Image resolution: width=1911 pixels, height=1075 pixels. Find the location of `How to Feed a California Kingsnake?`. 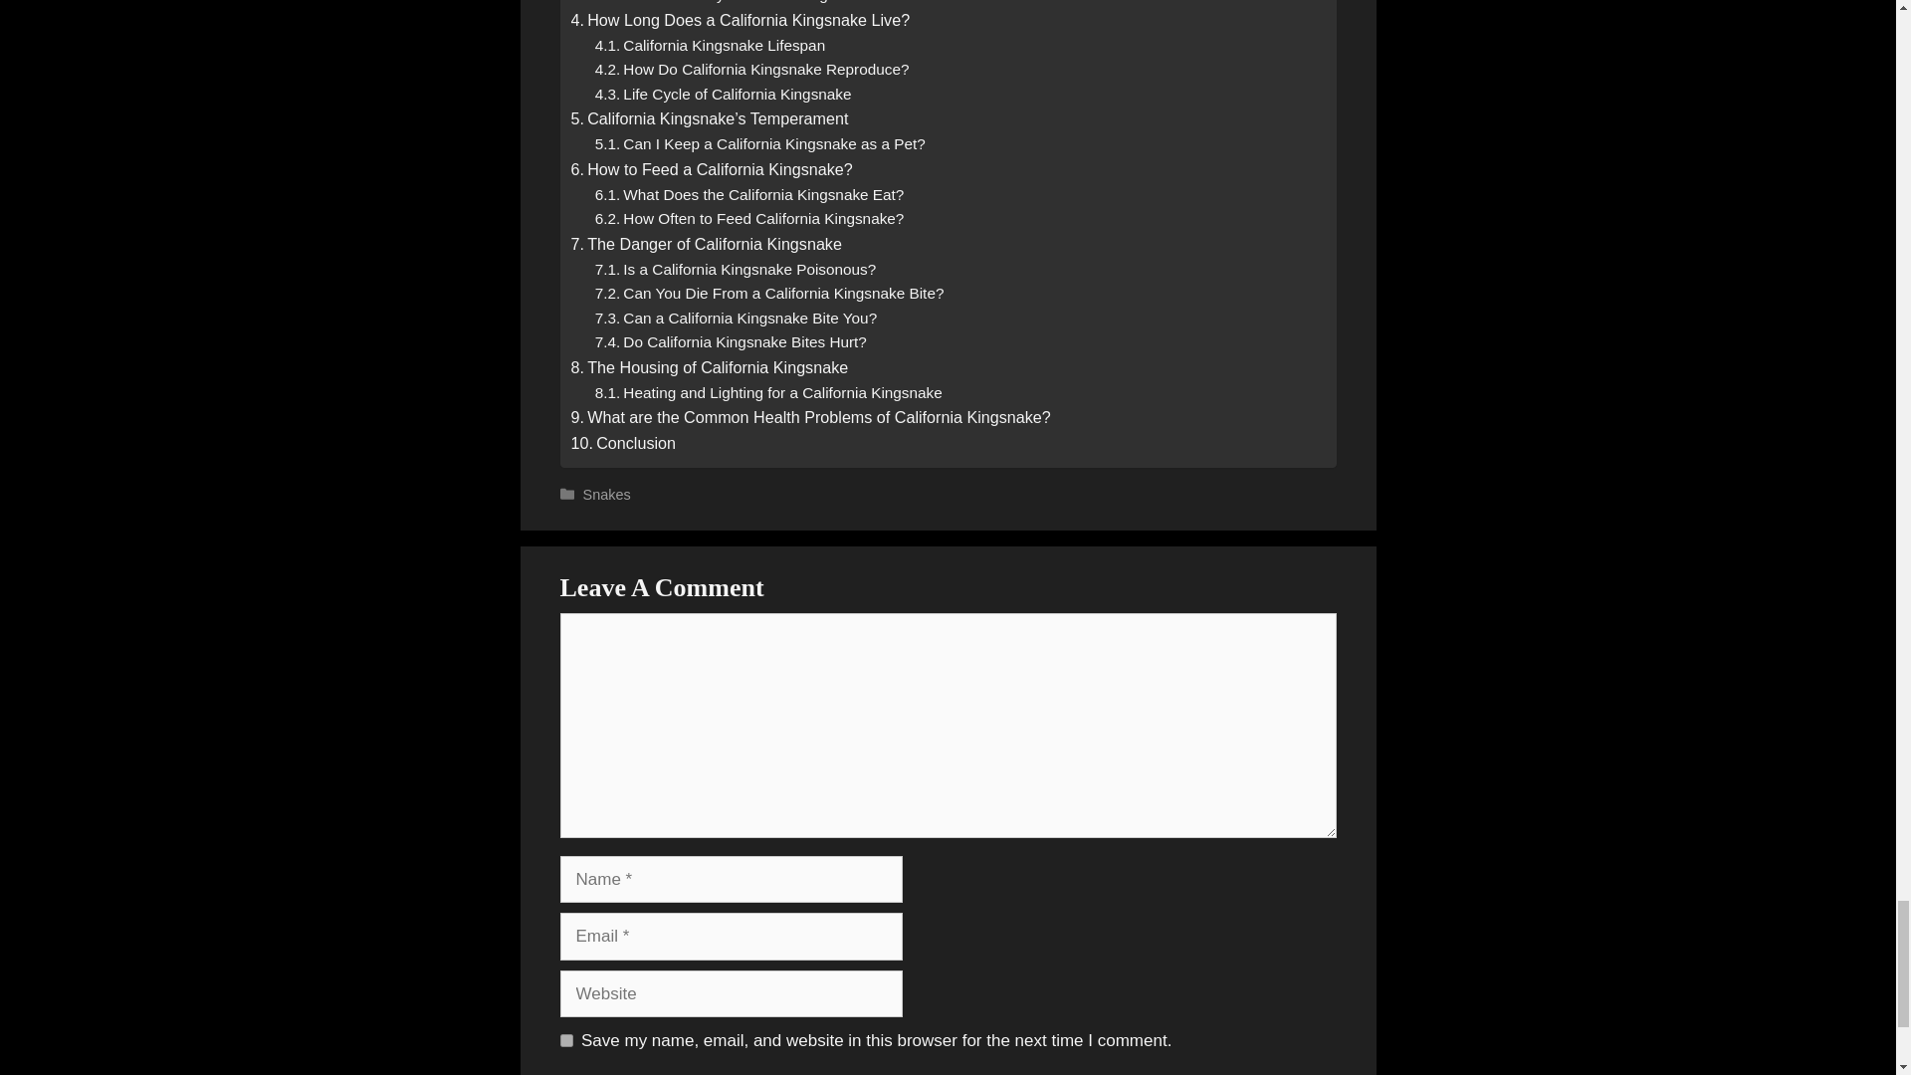

How to Feed a California Kingsnake? is located at coordinates (712, 169).